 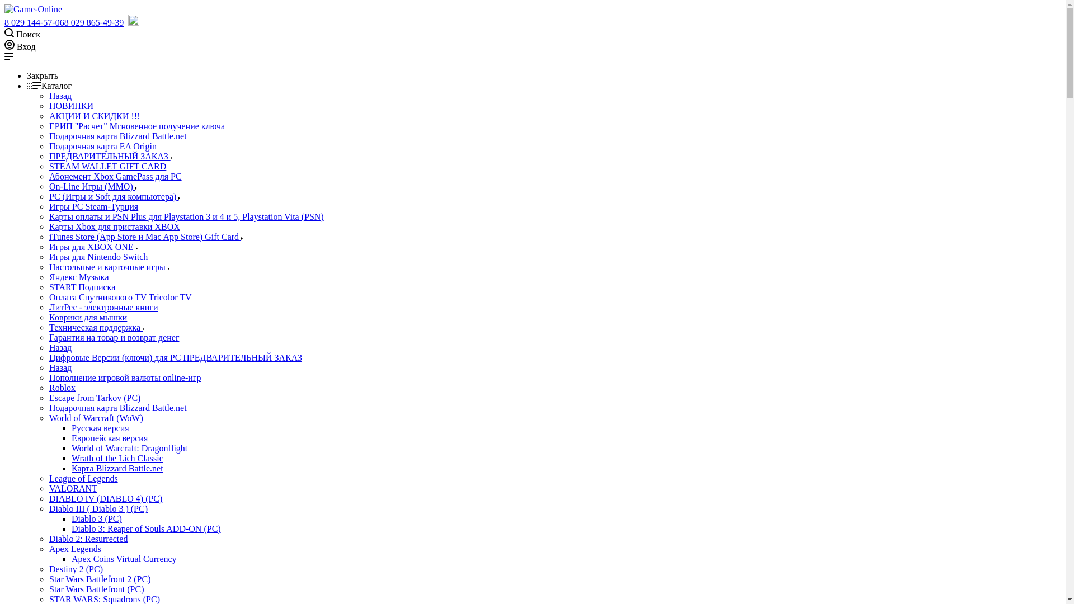 I want to click on STEAM WALLET GIFT CARD, so click(x=107, y=167).